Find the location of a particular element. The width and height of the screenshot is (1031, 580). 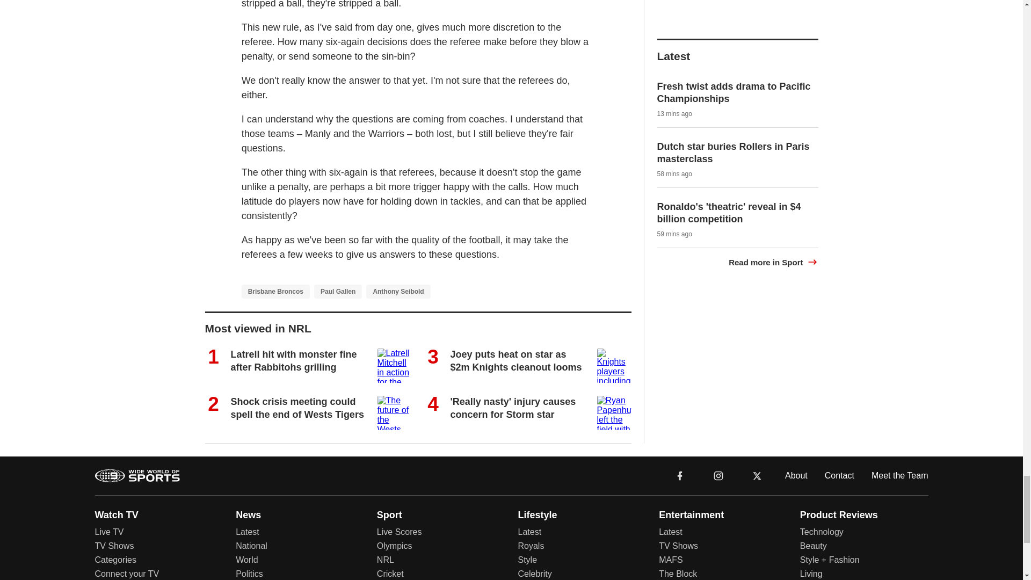

Shock crisis meeting could spell the end of Wests Tigers is located at coordinates (297, 407).